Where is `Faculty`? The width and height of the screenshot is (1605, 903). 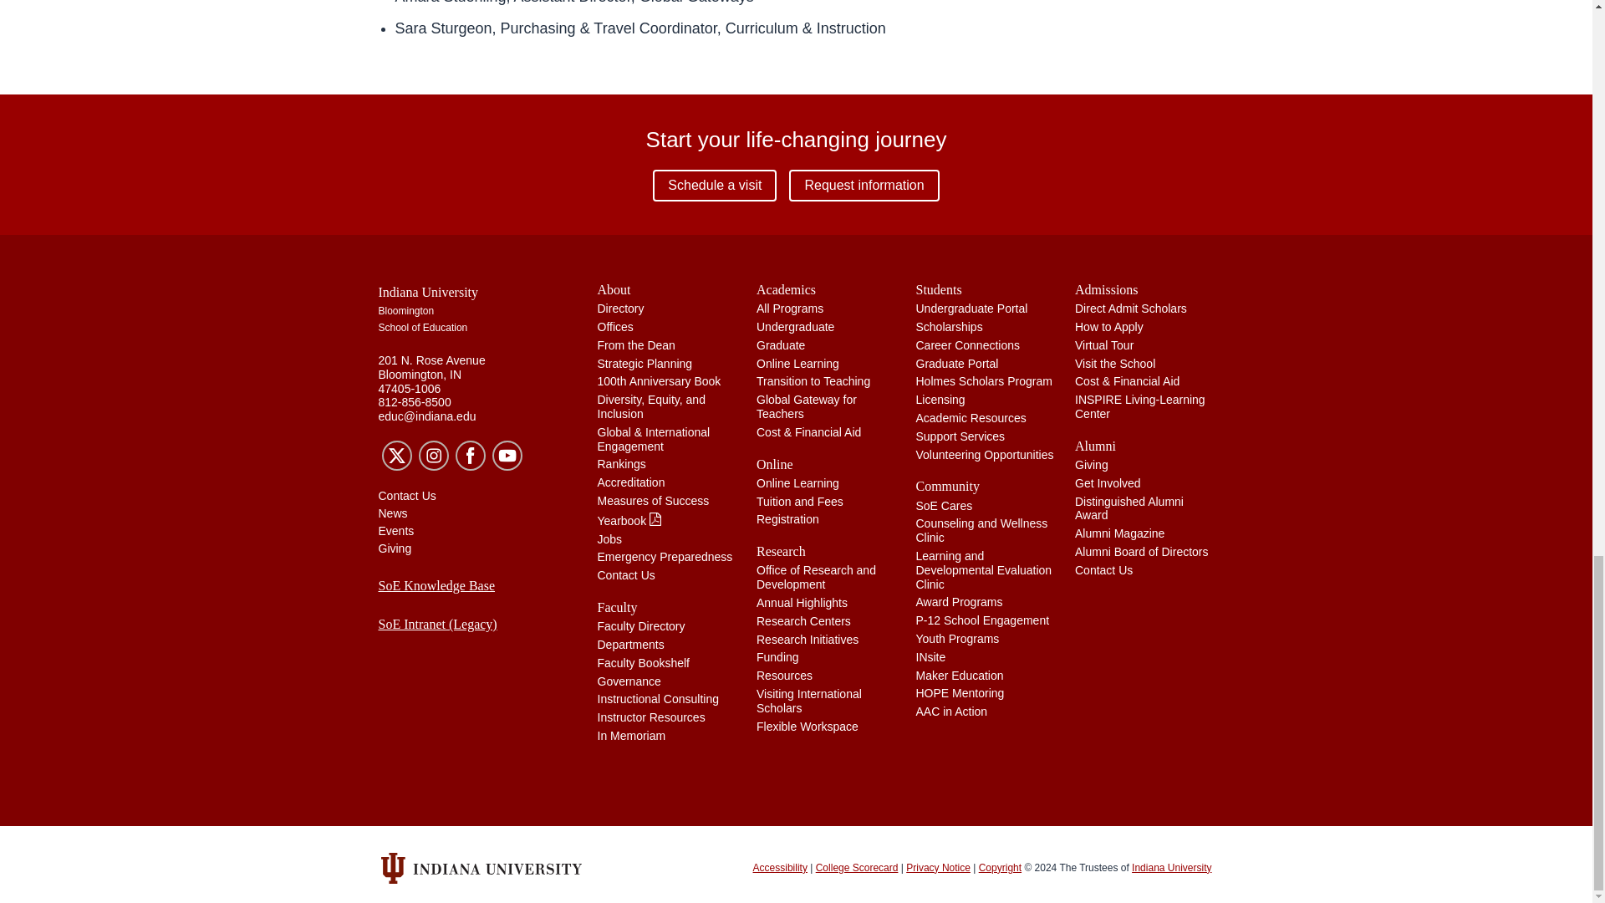
Faculty is located at coordinates (667, 607).